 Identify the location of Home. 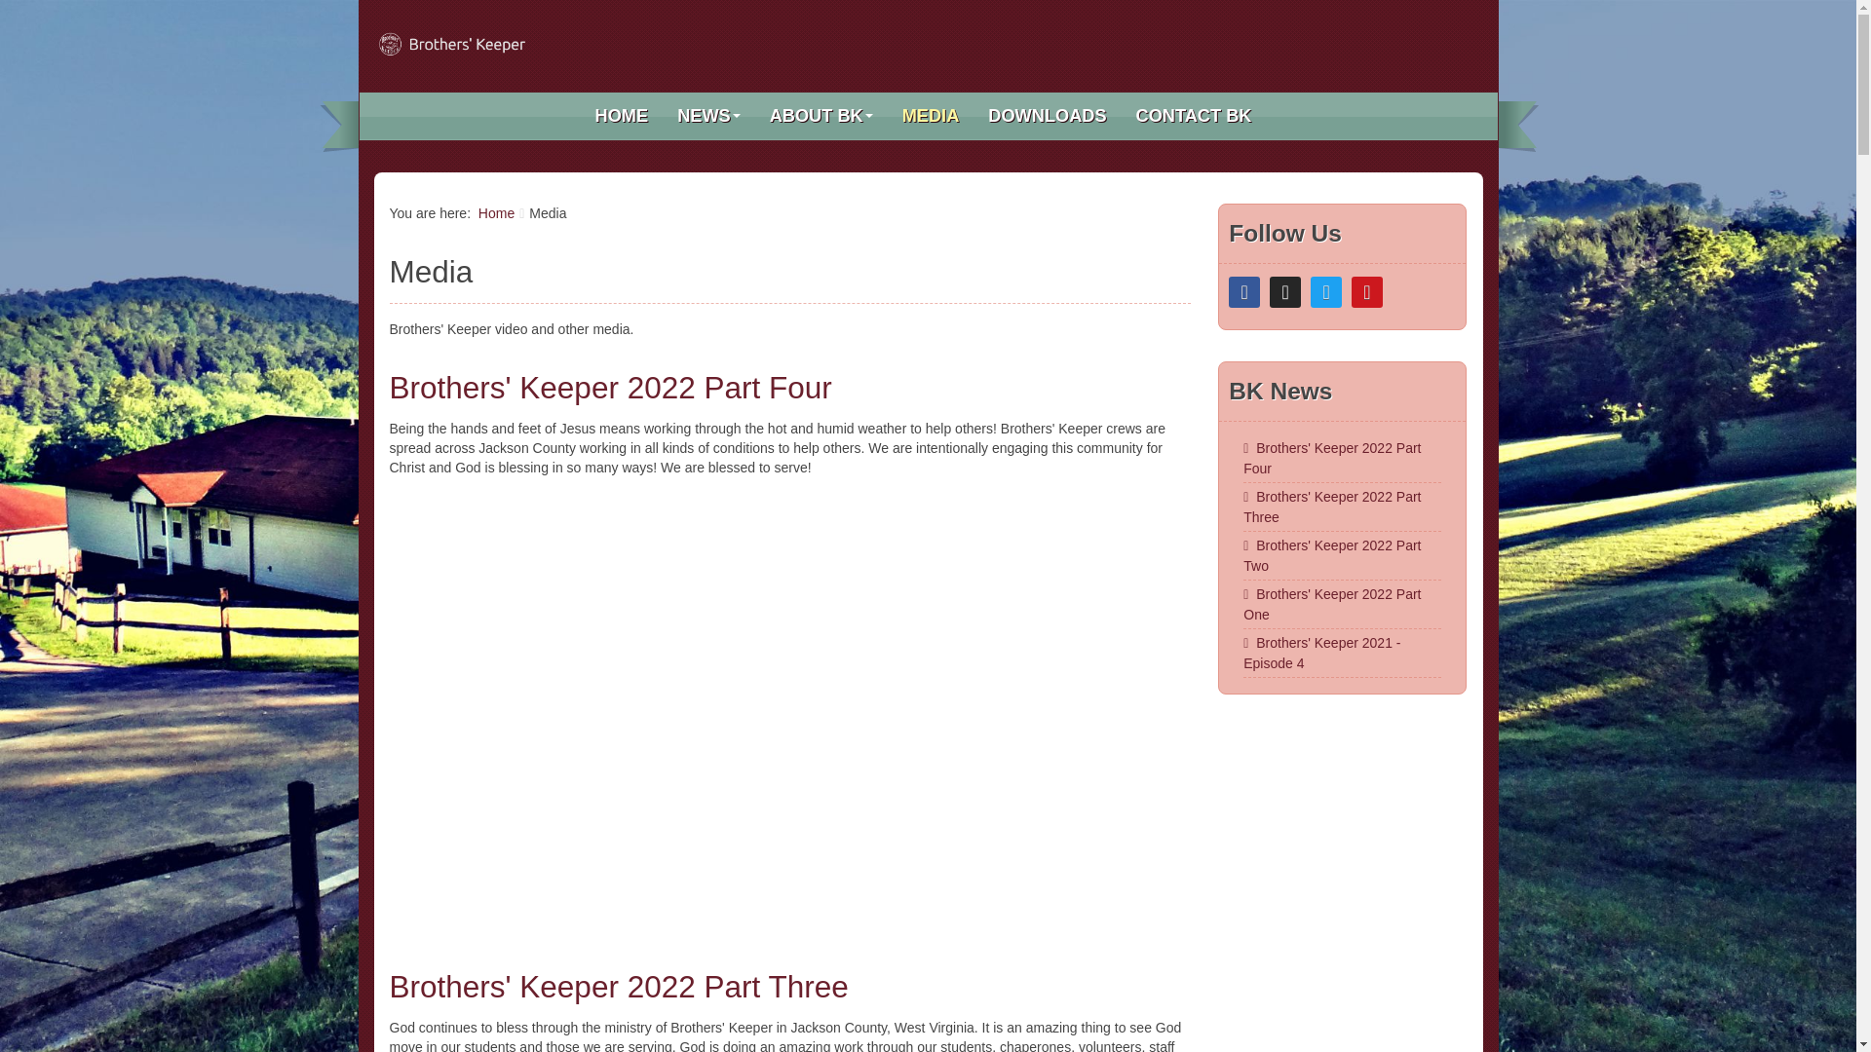
(497, 212).